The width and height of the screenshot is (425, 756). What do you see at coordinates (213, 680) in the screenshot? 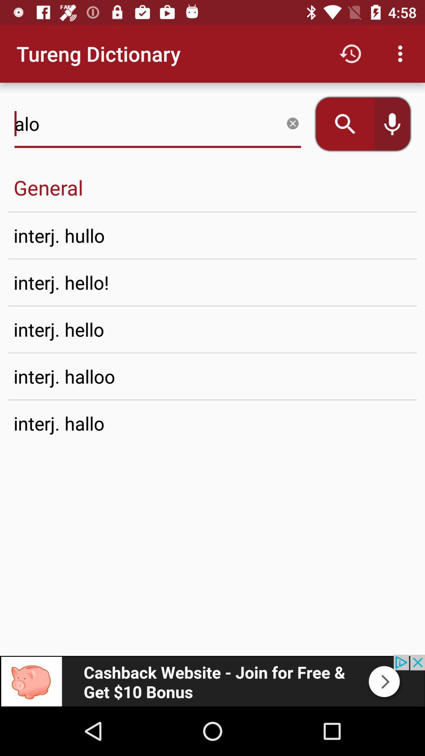
I see `connect to advertisement` at bounding box center [213, 680].